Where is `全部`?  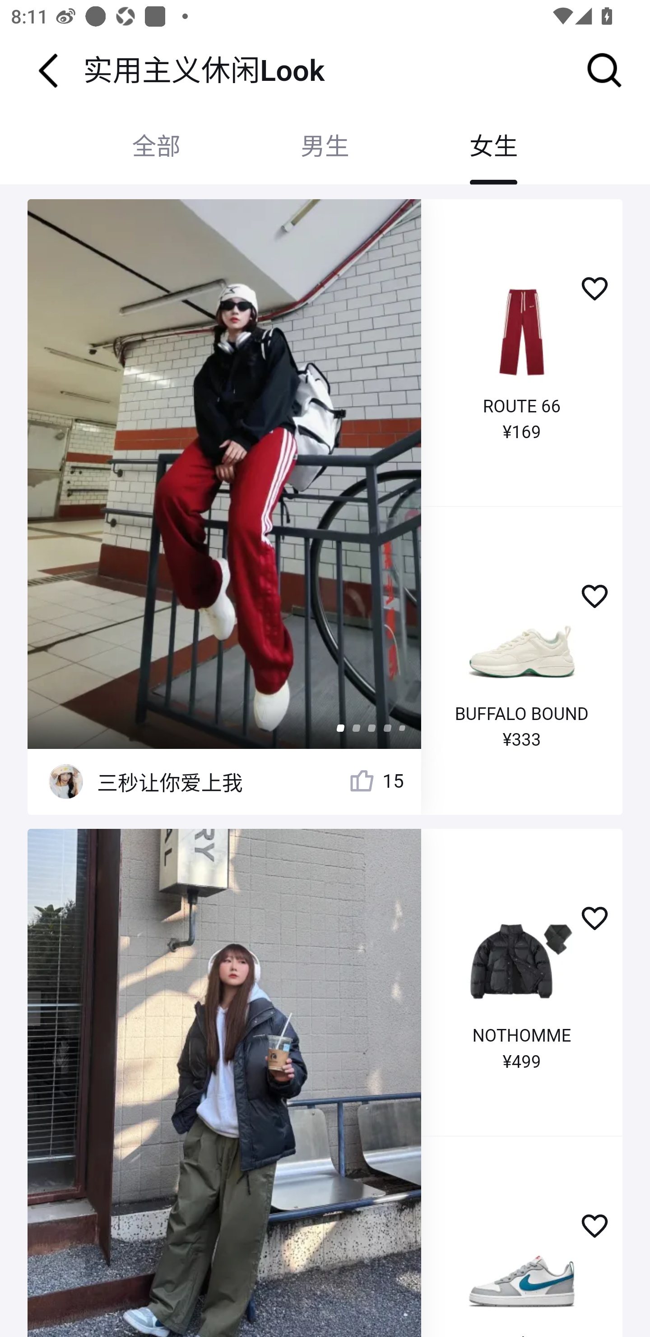
全部 is located at coordinates (156, 147).